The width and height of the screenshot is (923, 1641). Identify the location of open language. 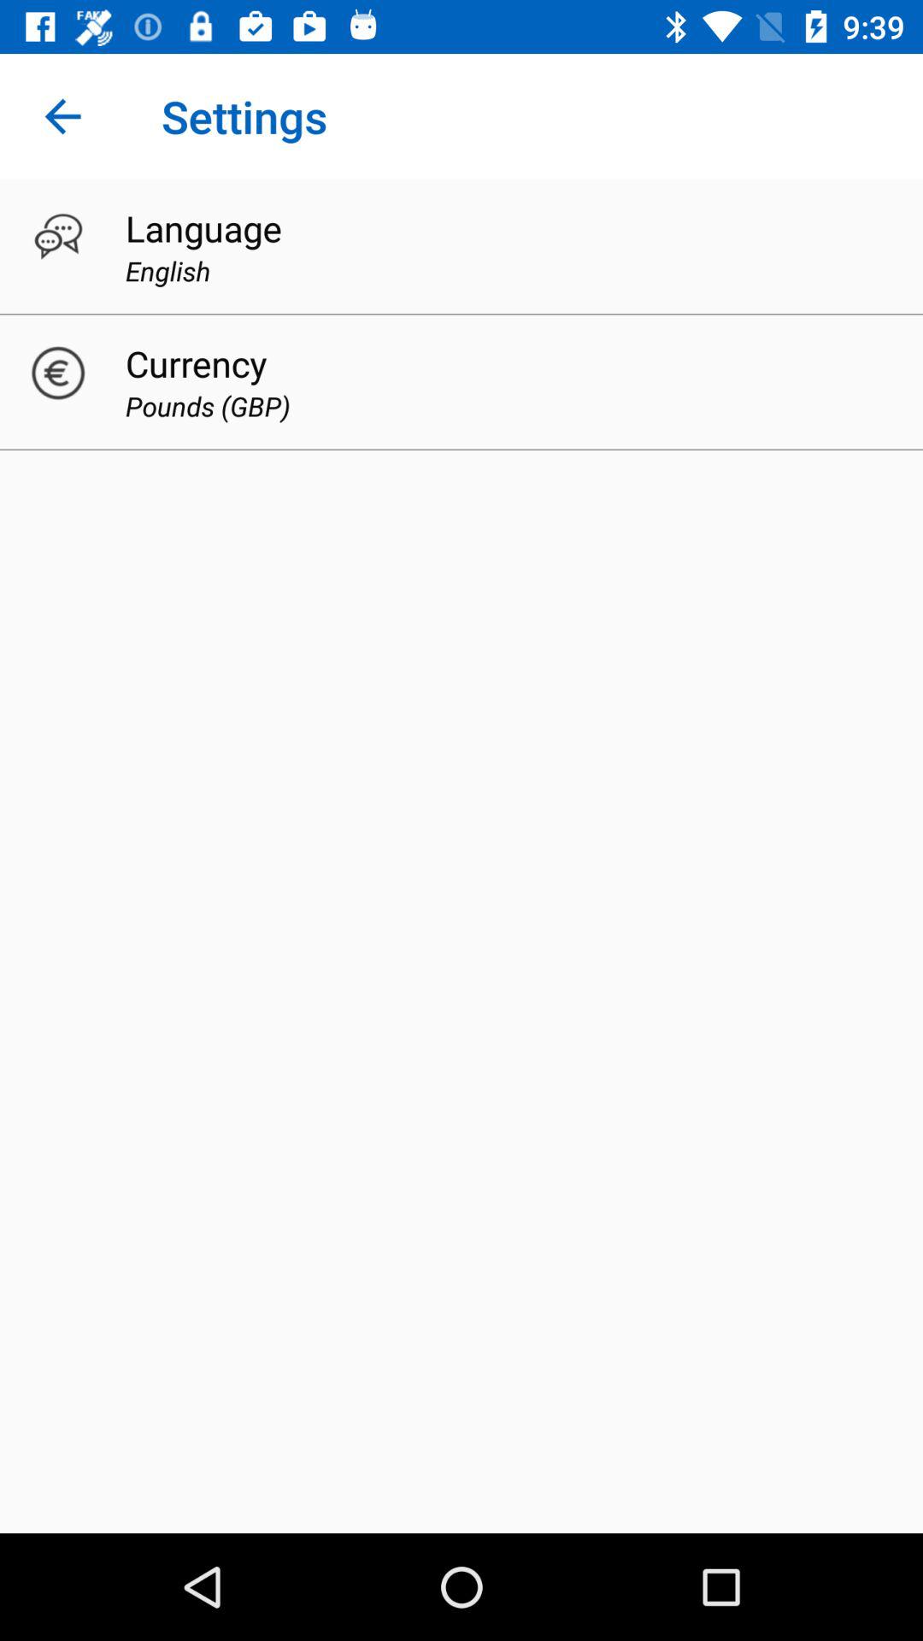
(203, 227).